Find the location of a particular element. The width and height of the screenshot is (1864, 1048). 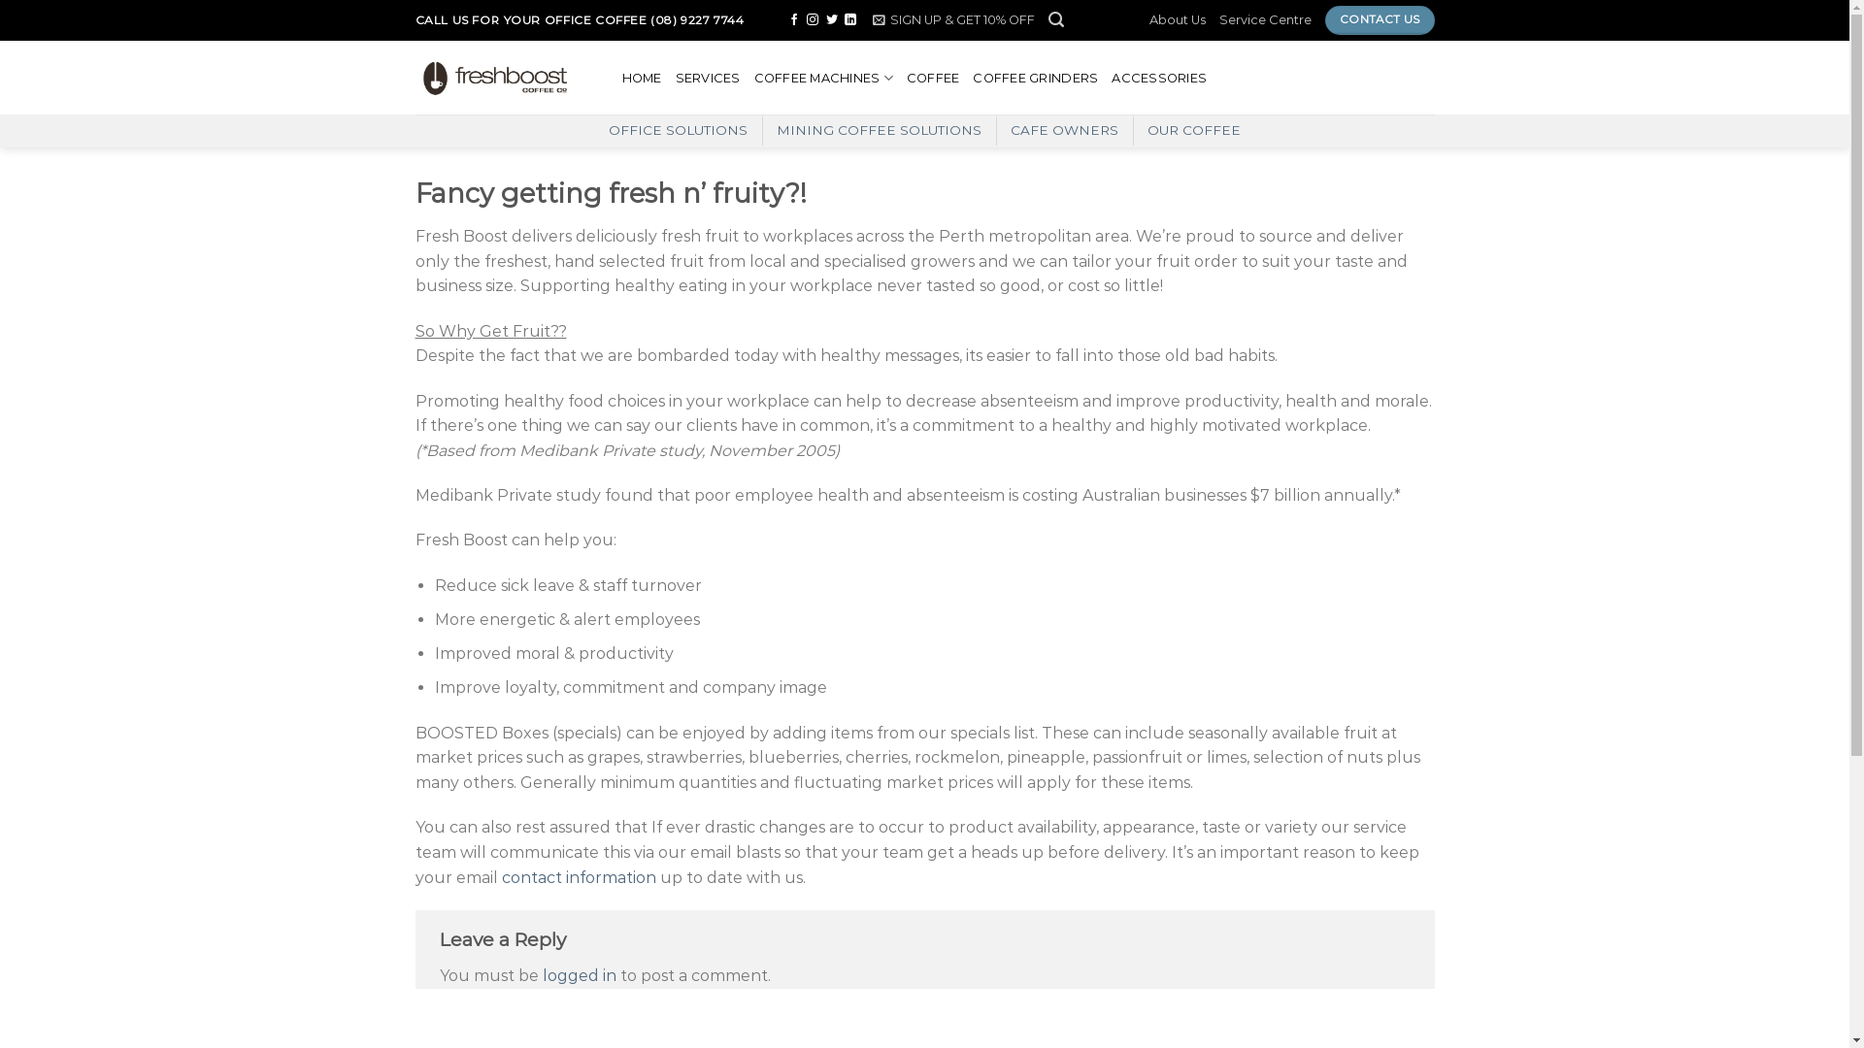

Follow on Twitter is located at coordinates (832, 20).